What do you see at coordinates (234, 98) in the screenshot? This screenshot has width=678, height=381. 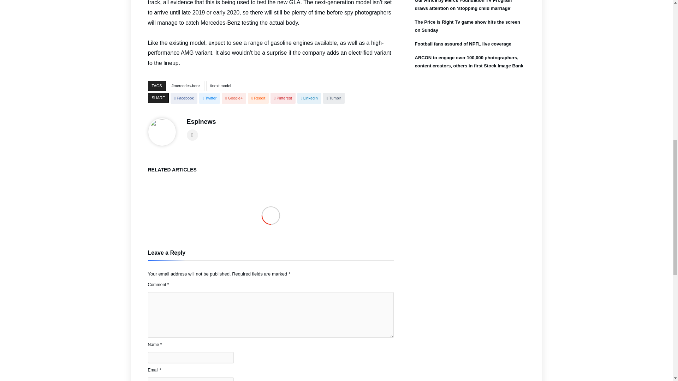 I see `google` at bounding box center [234, 98].